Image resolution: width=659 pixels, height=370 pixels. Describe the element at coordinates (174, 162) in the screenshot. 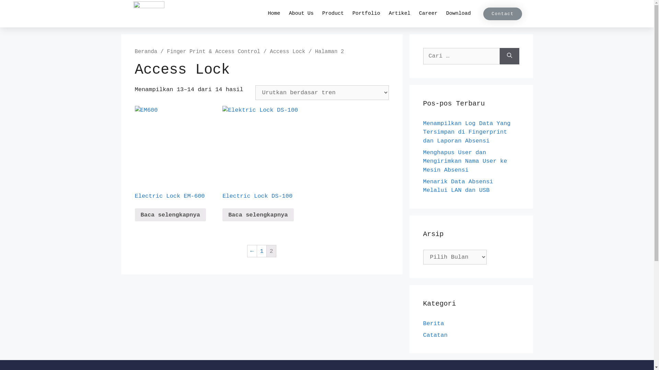

I see `Electric Lock EM-600` at that location.